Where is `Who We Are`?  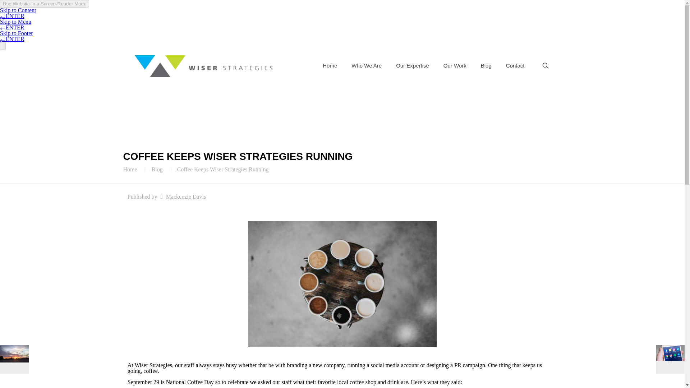 Who We Are is located at coordinates (367, 65).